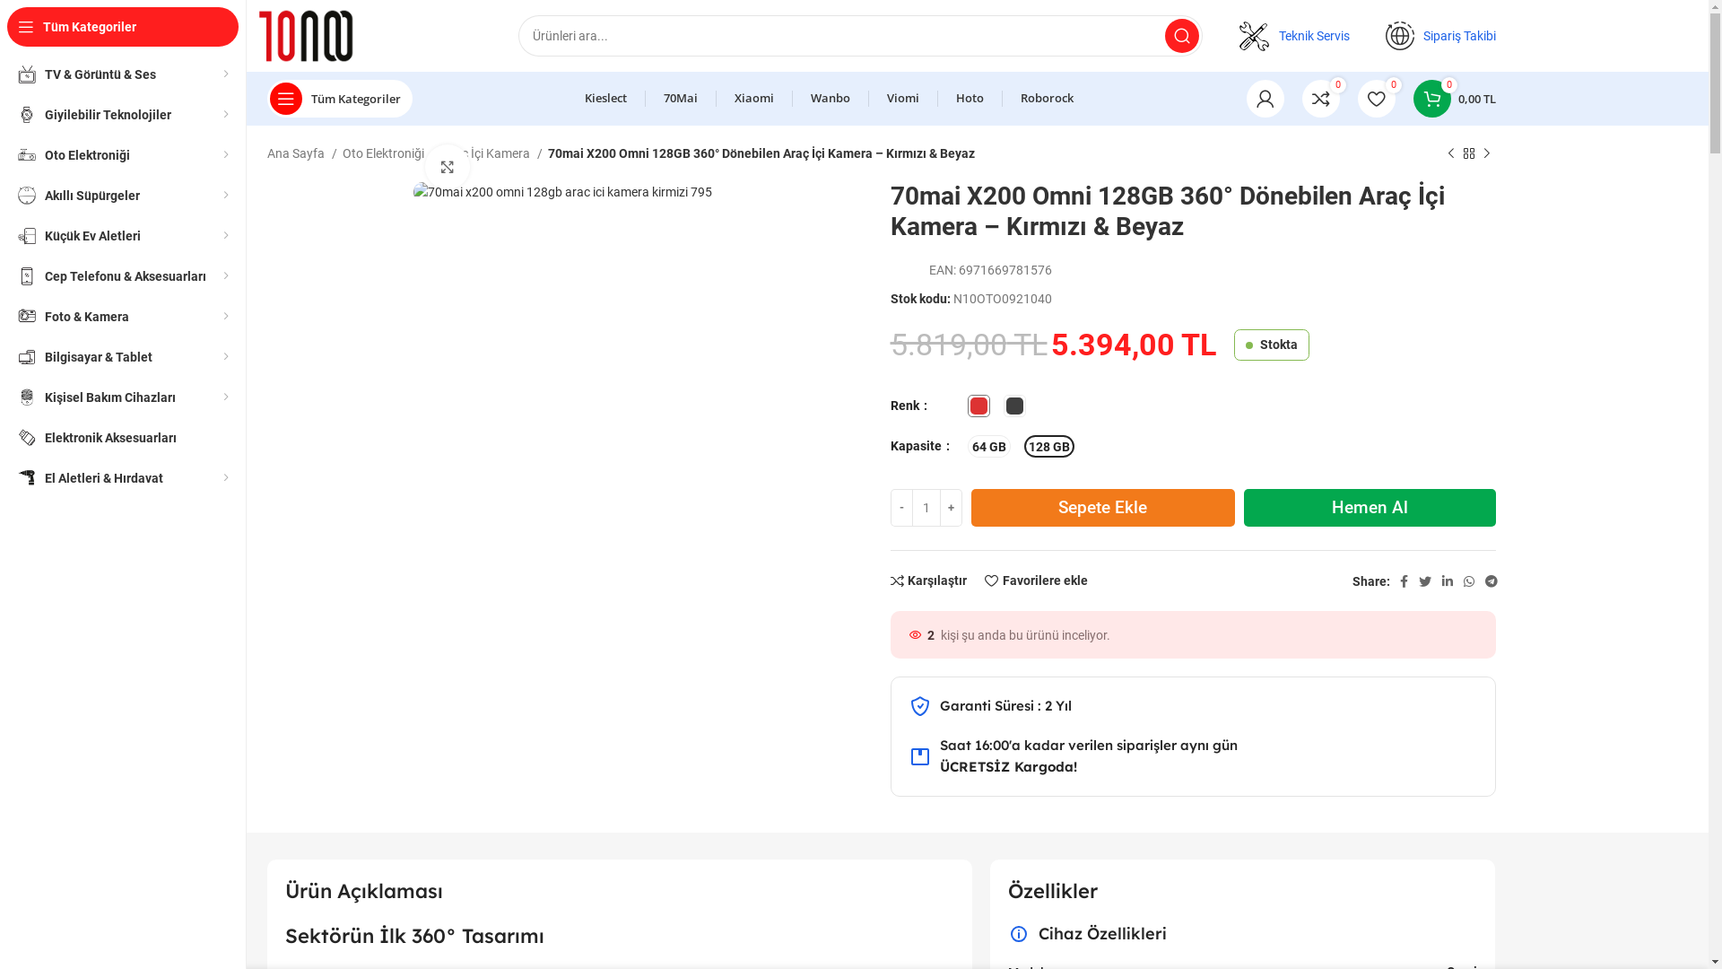 This screenshot has width=1722, height=969. What do you see at coordinates (1377, 99) in the screenshot?
I see `0` at bounding box center [1377, 99].